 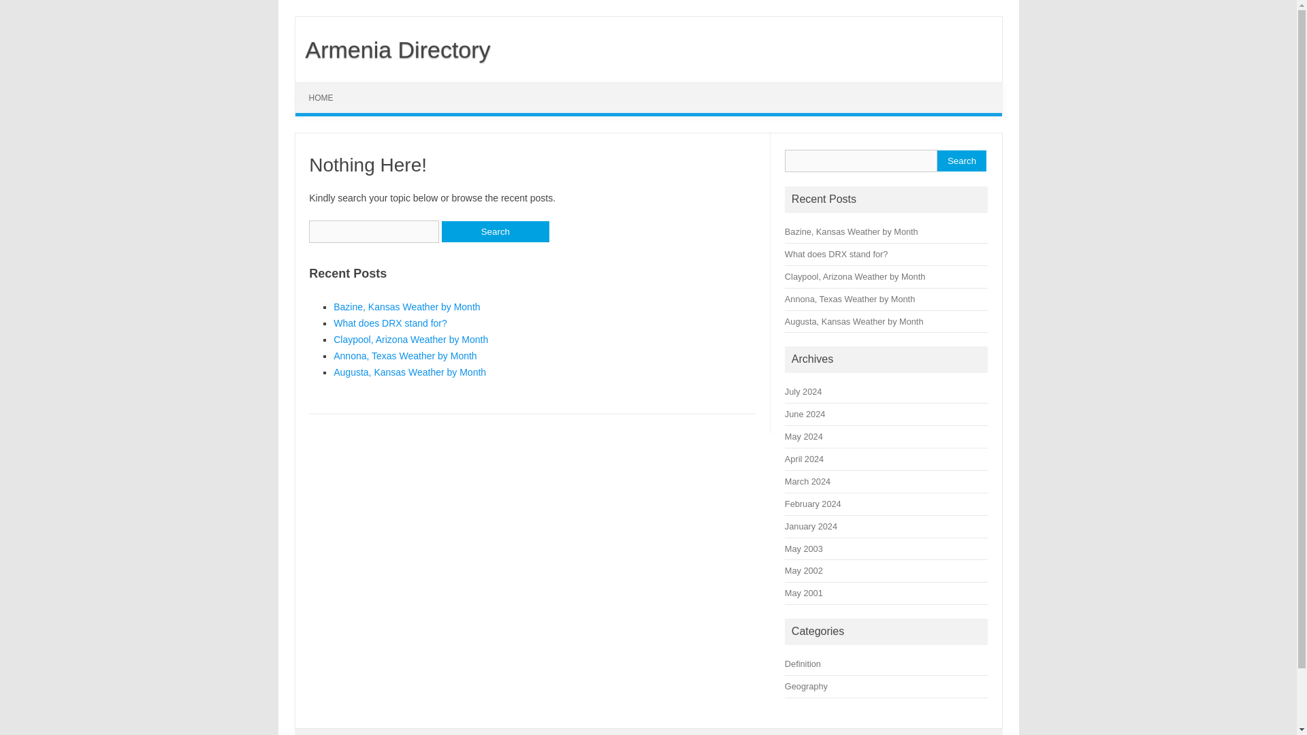 What do you see at coordinates (410, 372) in the screenshot?
I see `Augusta, Kansas Weather by Month` at bounding box center [410, 372].